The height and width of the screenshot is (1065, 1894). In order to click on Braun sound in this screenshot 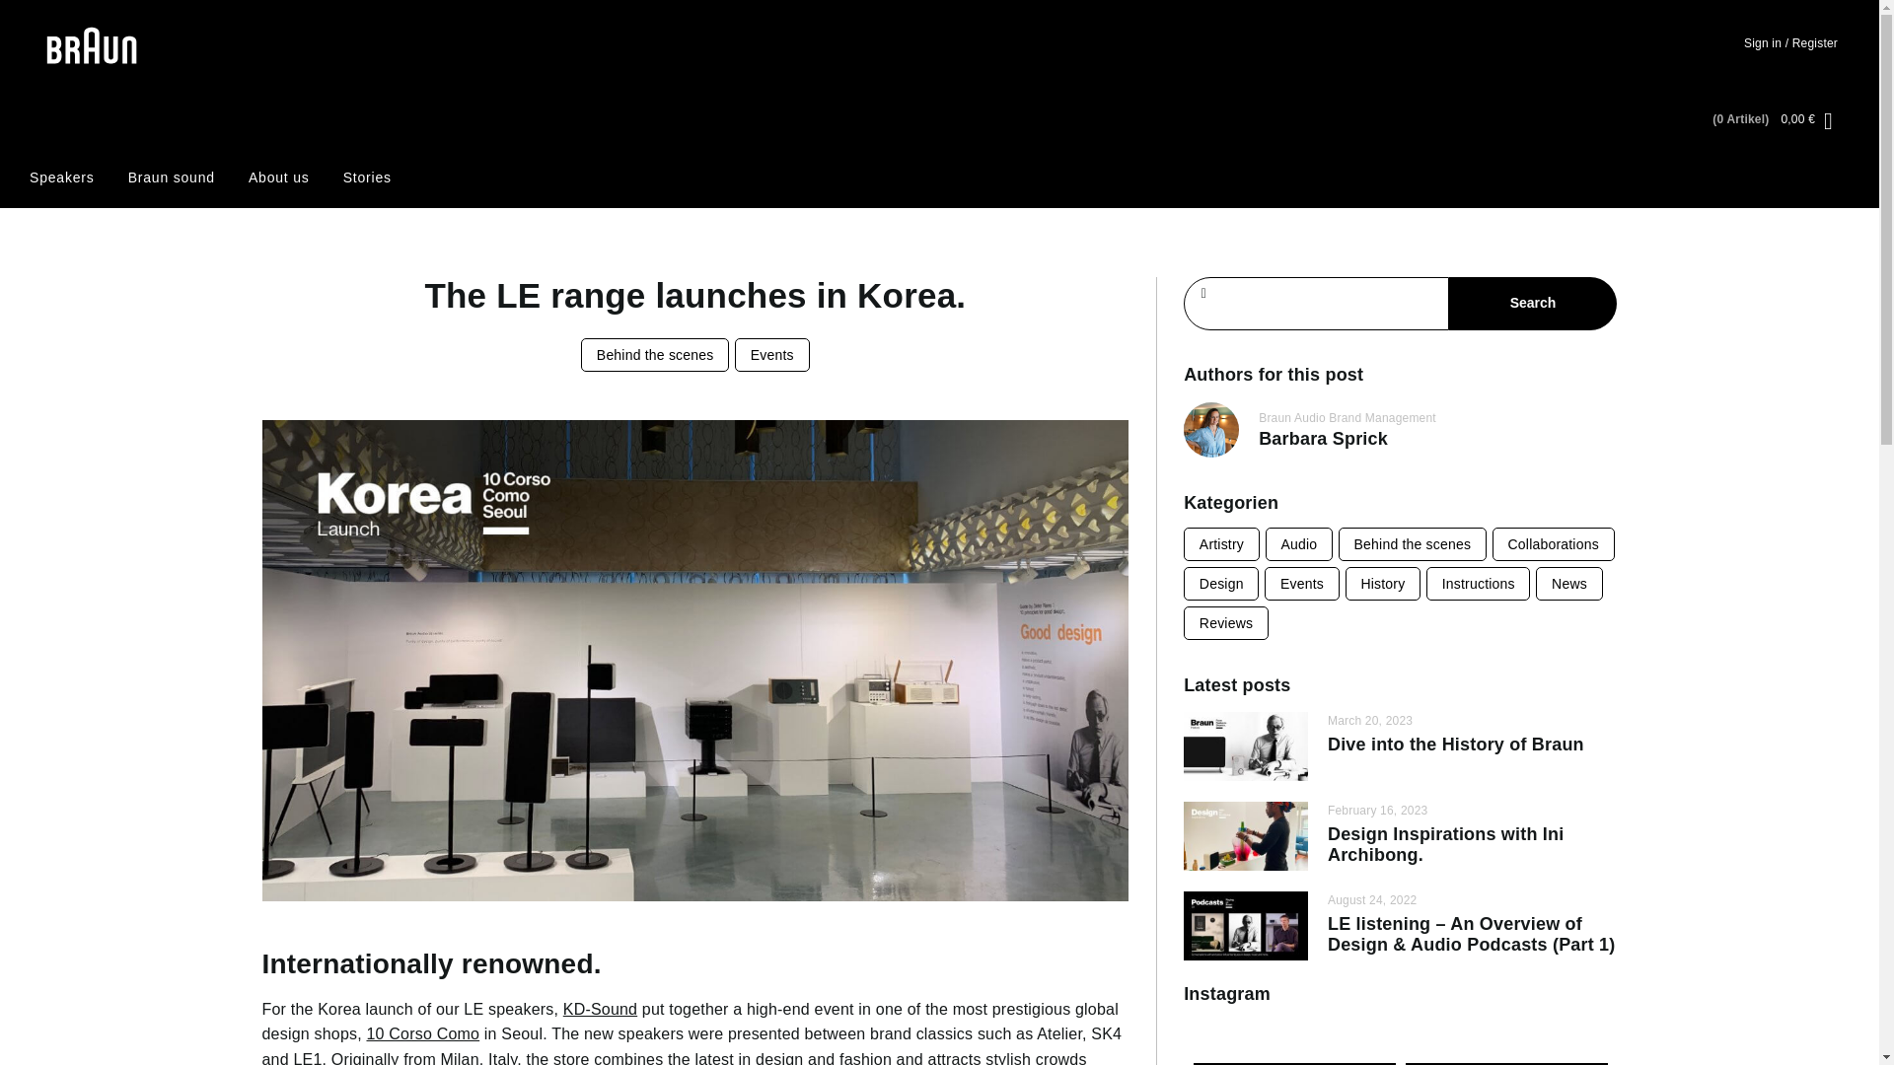, I will do `click(172, 177)`.